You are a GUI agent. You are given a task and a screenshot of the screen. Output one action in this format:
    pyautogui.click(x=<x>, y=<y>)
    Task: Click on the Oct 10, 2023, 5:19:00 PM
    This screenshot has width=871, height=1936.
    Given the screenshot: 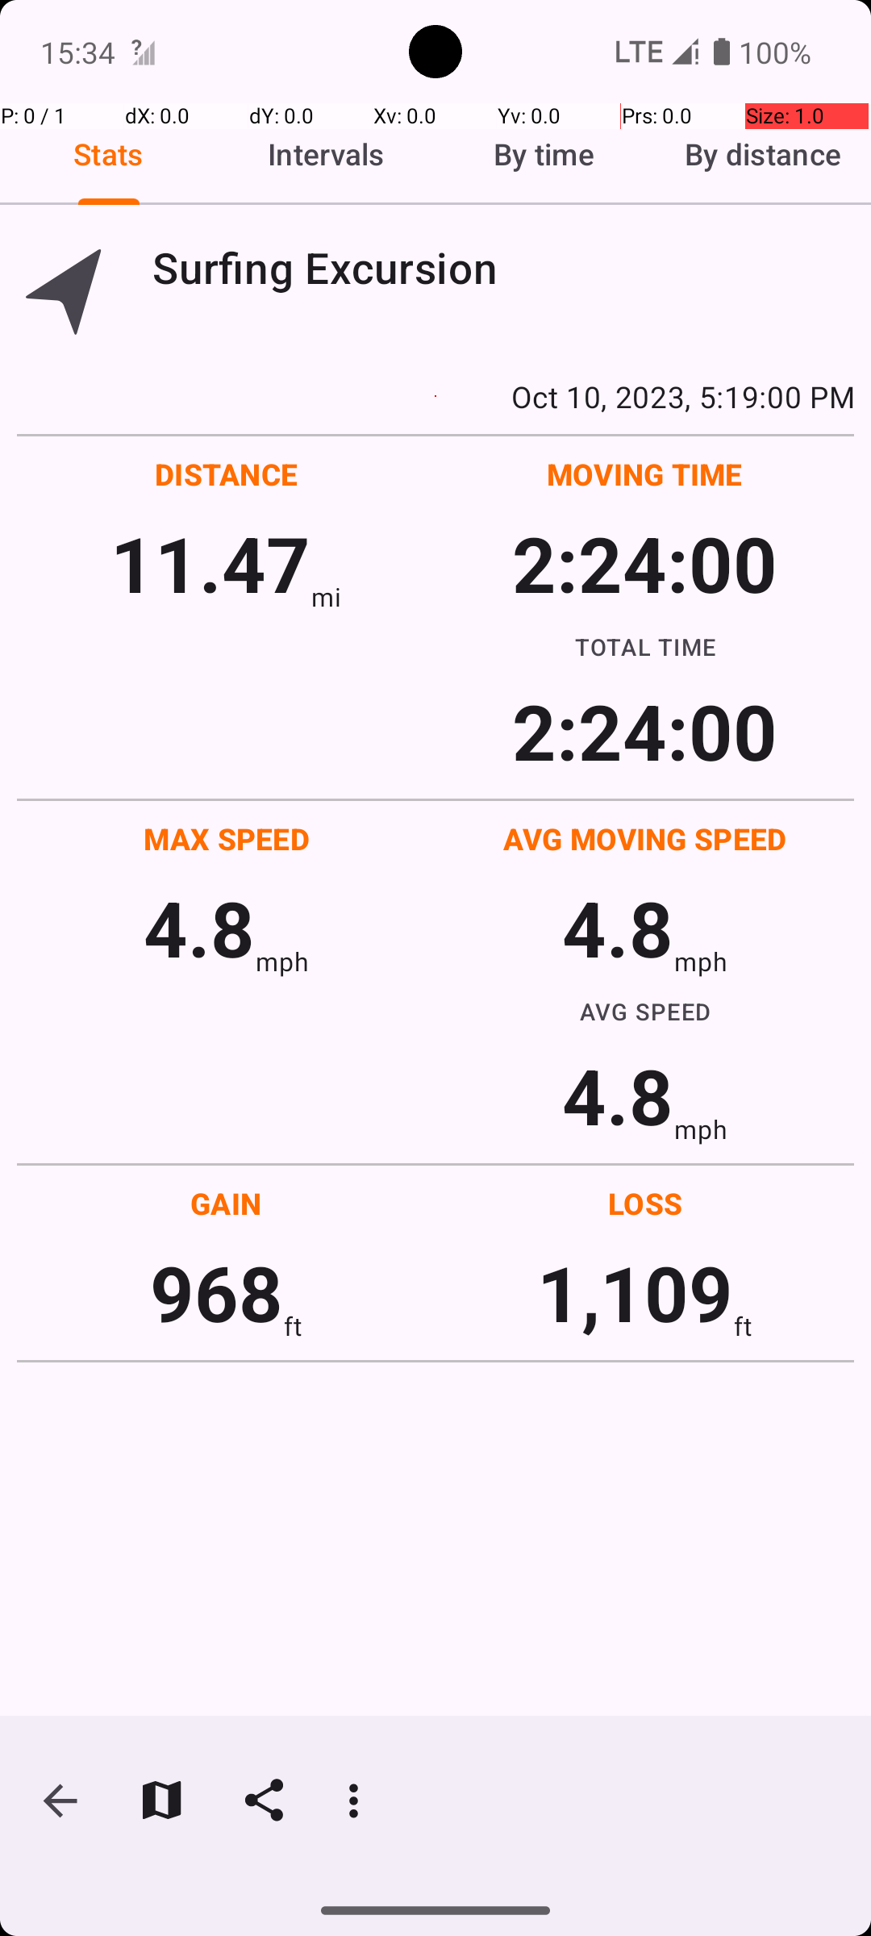 What is the action you would take?
    pyautogui.click(x=435, y=396)
    